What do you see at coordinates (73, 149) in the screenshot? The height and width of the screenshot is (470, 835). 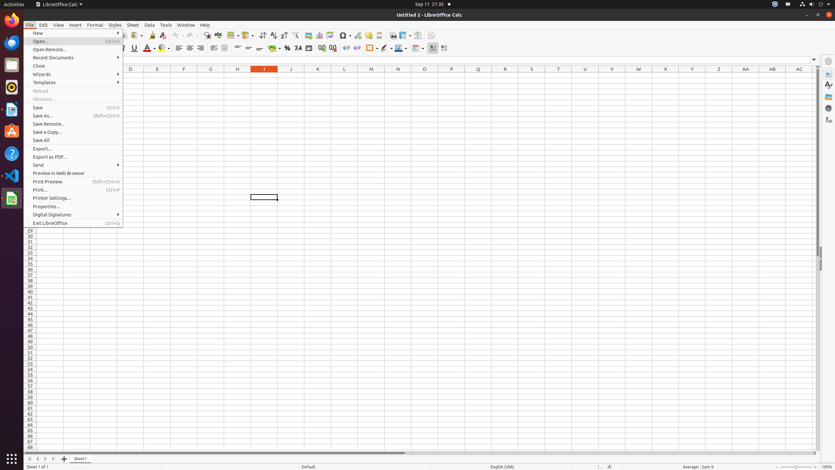 I see `Export...` at bounding box center [73, 149].